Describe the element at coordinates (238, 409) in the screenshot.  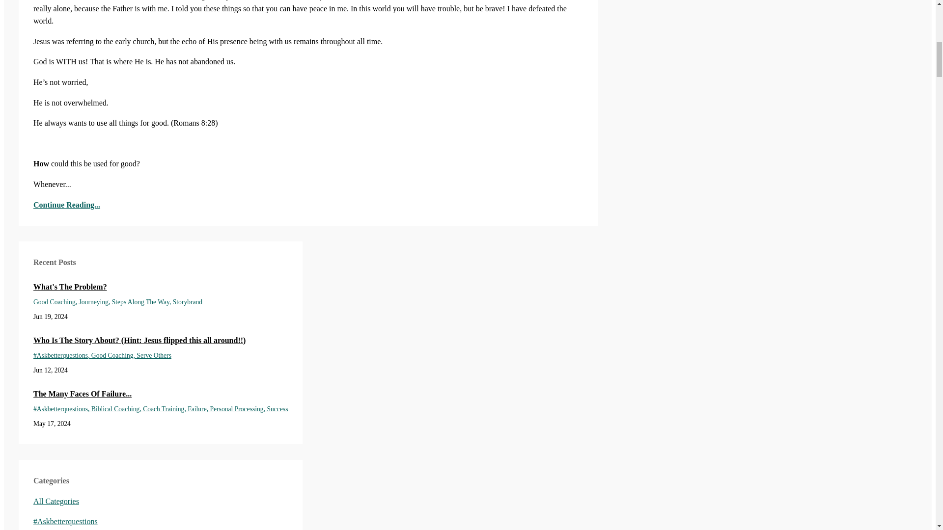
I see `Personal Processing` at that location.